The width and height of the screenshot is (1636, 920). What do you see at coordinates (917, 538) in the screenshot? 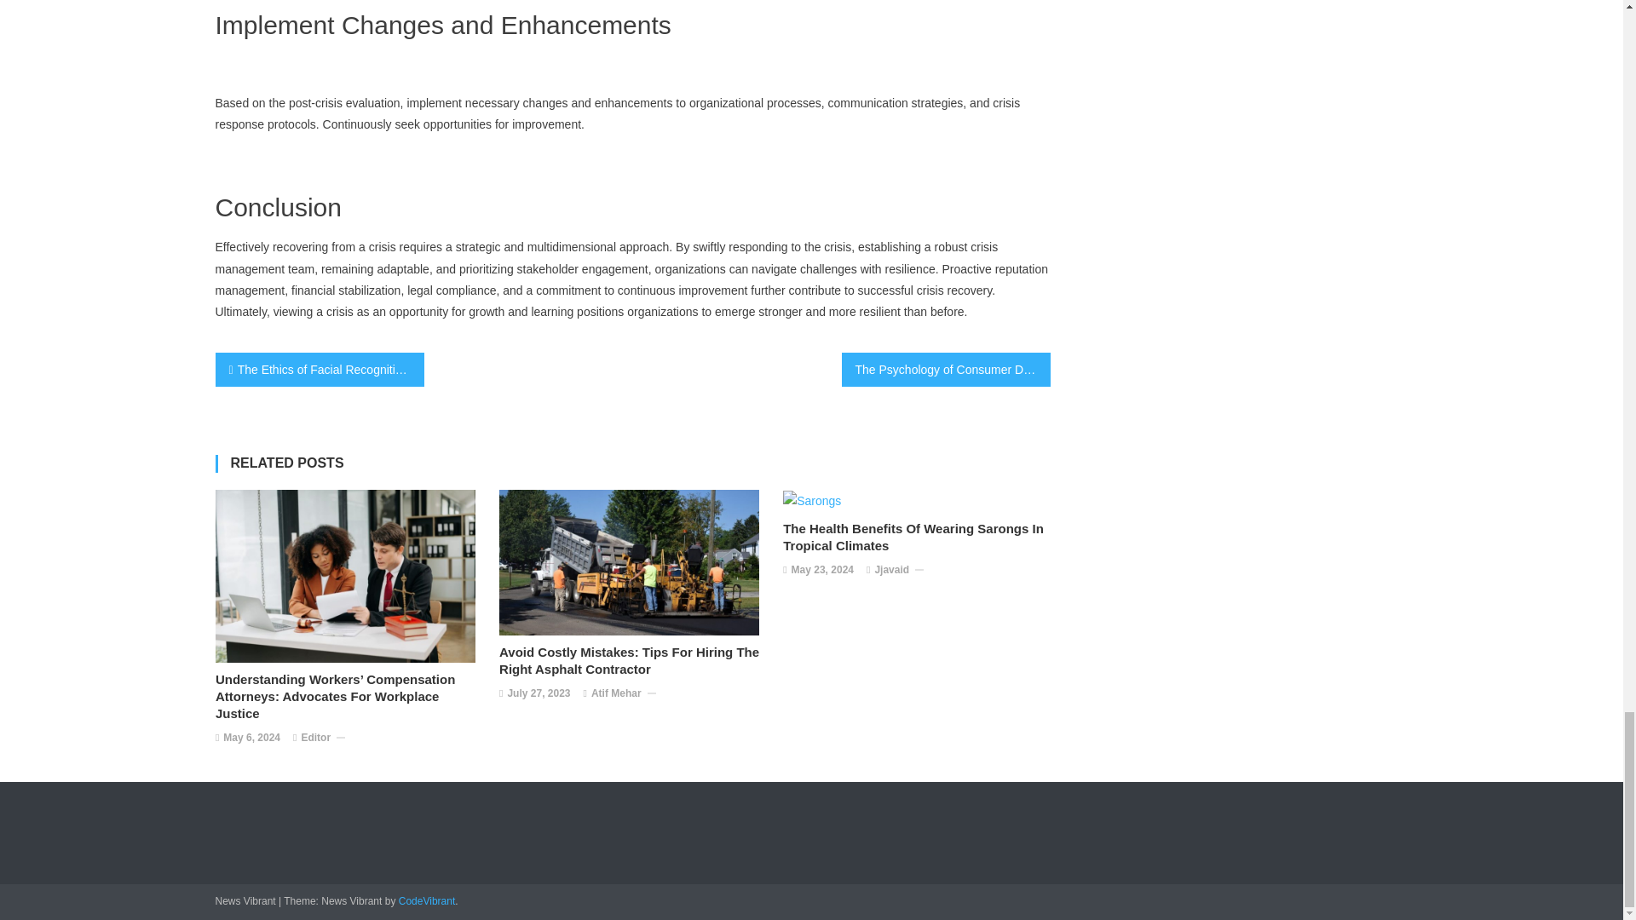
I see `The Health Benefits Of Wearing Sarongs In Tropical Climates` at bounding box center [917, 538].